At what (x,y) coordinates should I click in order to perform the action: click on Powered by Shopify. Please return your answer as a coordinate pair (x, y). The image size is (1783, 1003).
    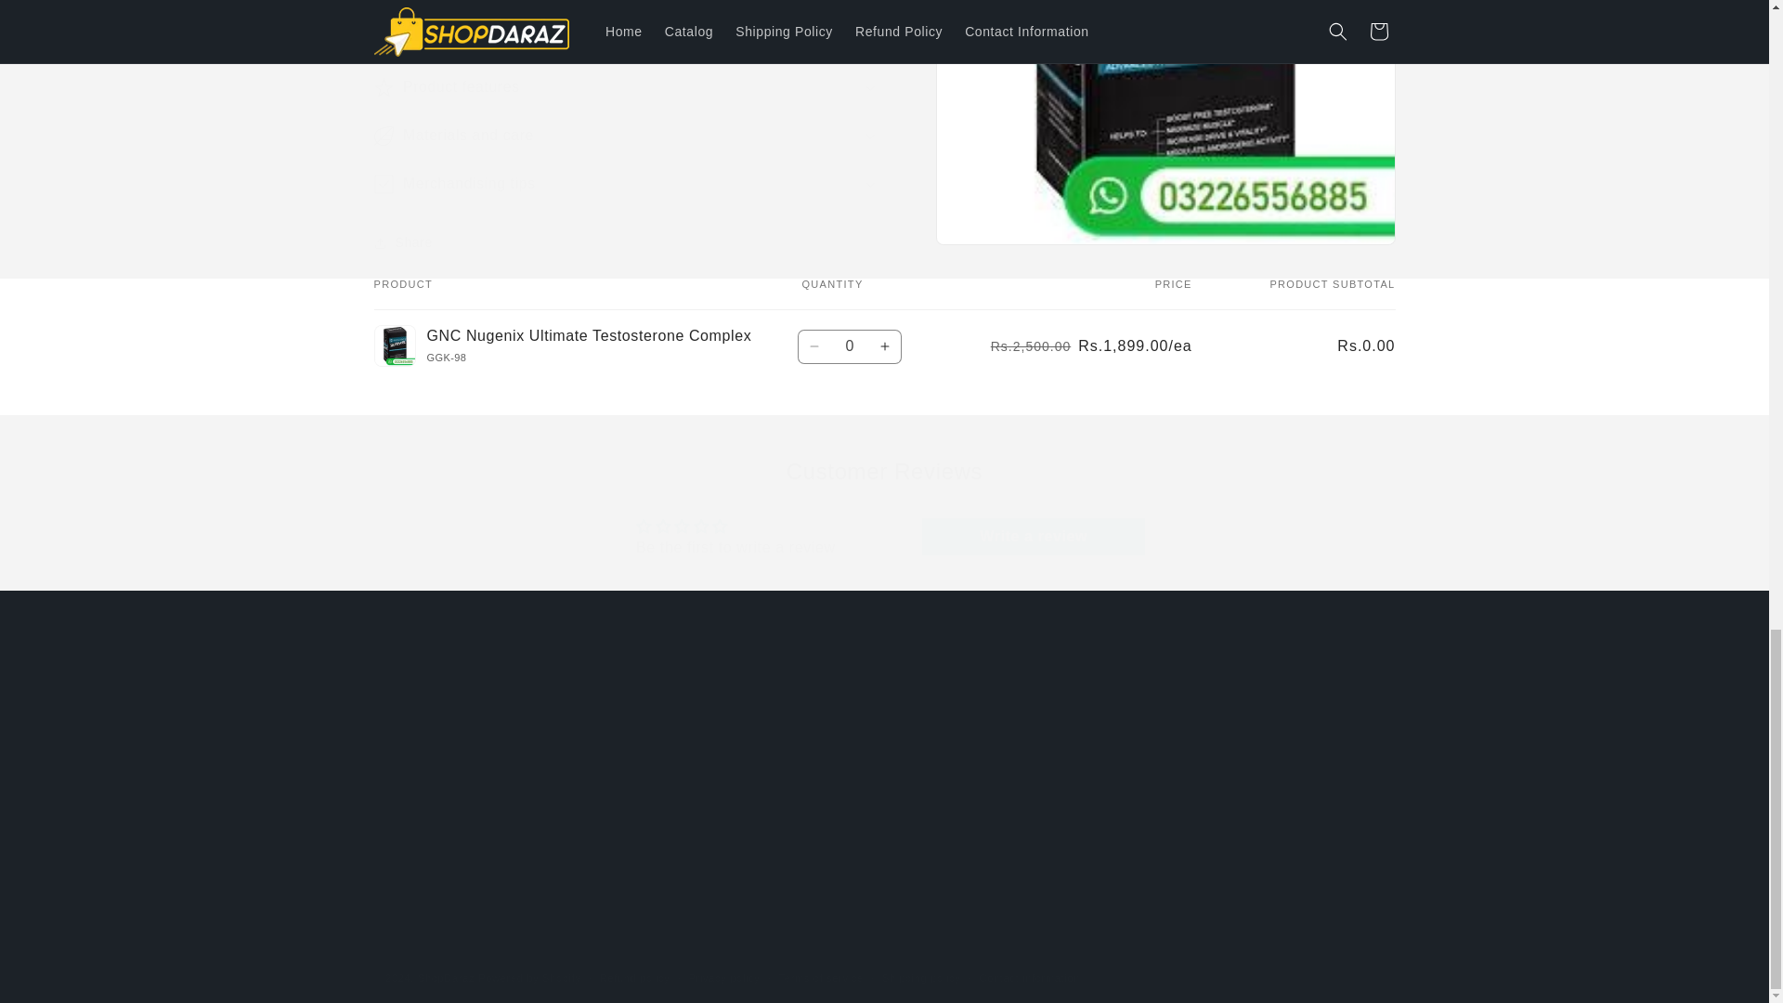
    Looking at the image, I should click on (529, 977).